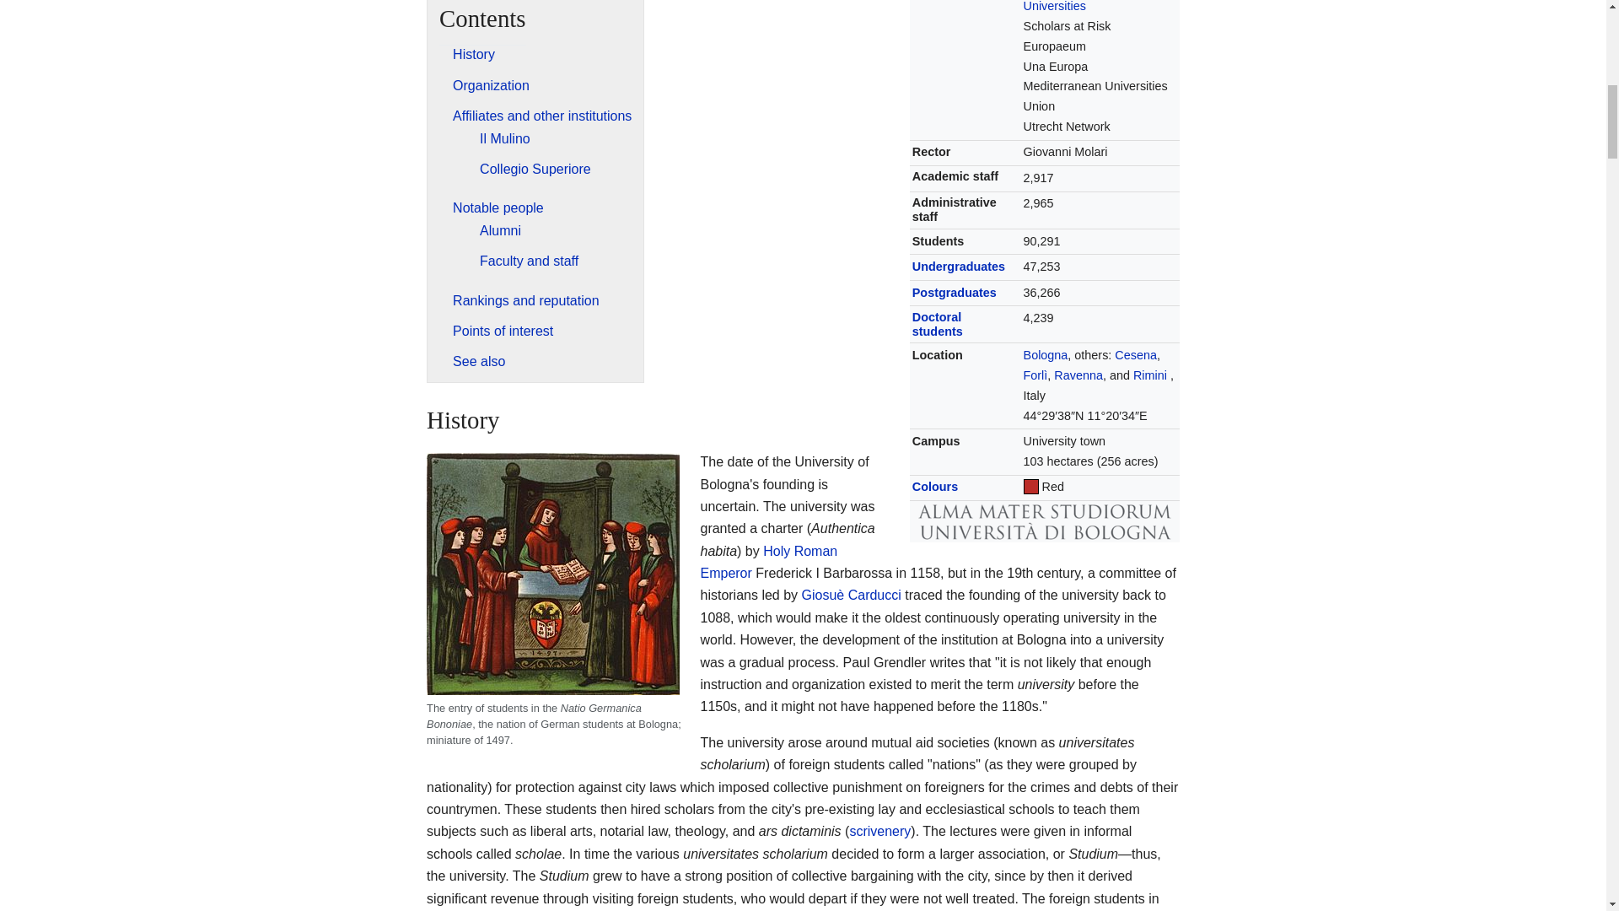 Image resolution: width=1619 pixels, height=911 pixels. What do you see at coordinates (935, 487) in the screenshot?
I see `Colours` at bounding box center [935, 487].